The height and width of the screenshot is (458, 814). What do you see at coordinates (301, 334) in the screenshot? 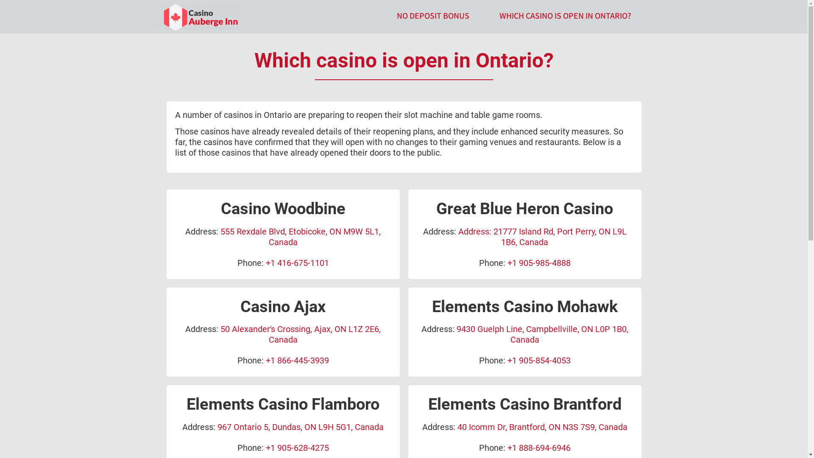
I see `50 Alexander's Crossing, Ajax, ON L1Z 2E6, Canada` at bounding box center [301, 334].